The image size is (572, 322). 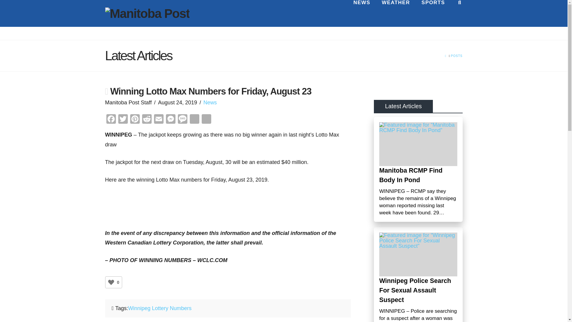 What do you see at coordinates (123, 120) in the screenshot?
I see `Twitter` at bounding box center [123, 120].